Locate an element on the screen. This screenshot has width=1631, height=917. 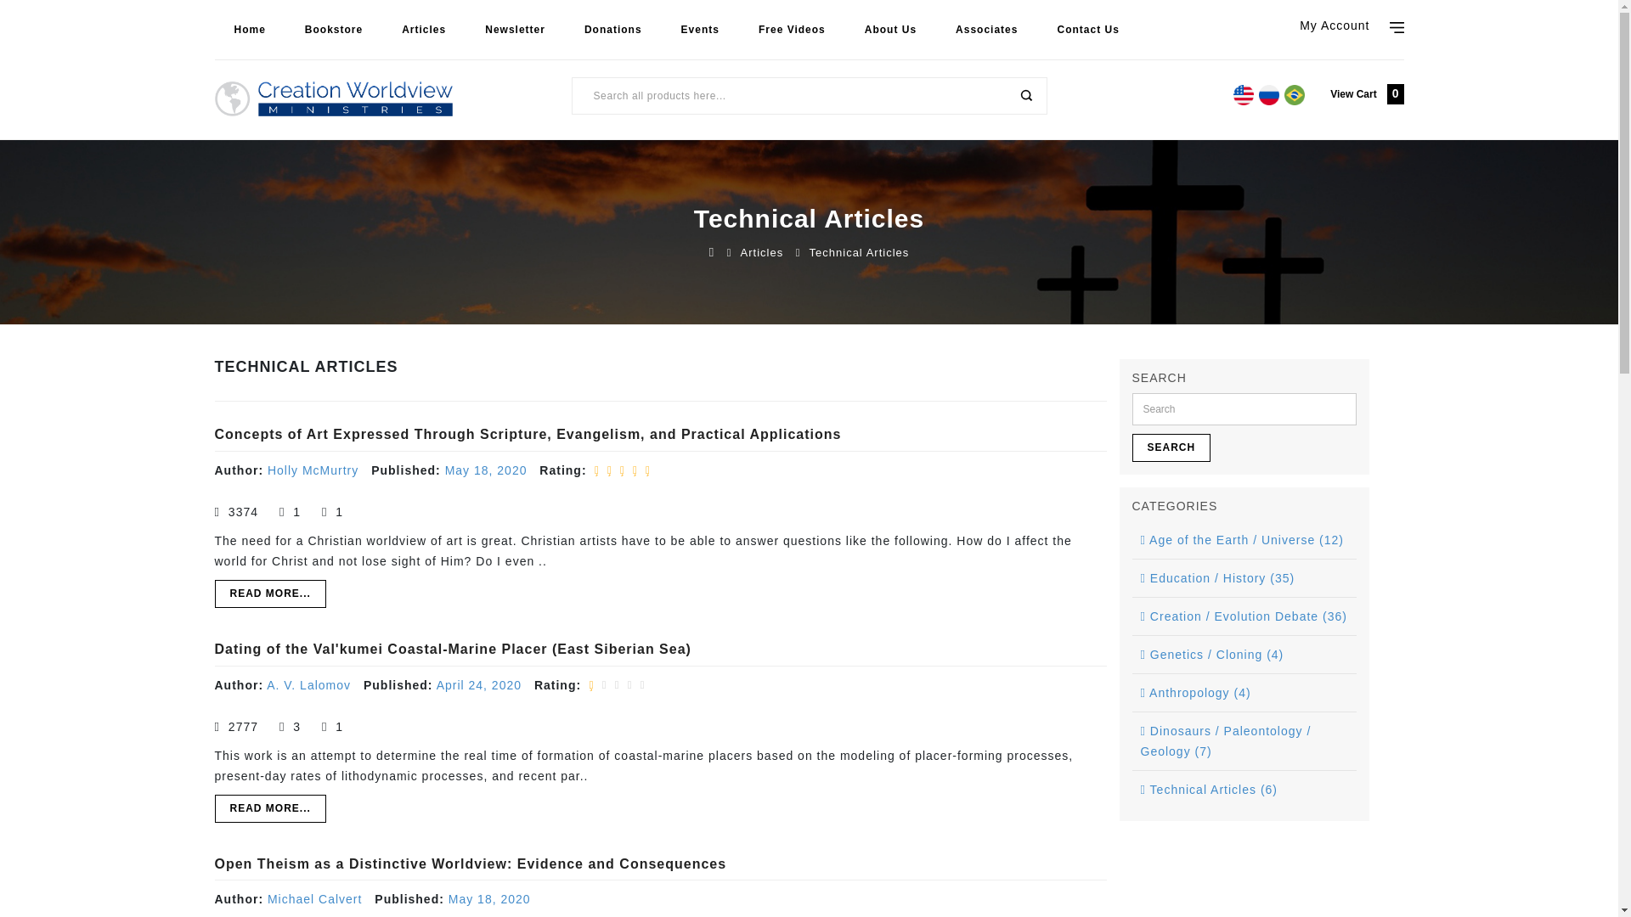
Bookstore is located at coordinates (333, 30).